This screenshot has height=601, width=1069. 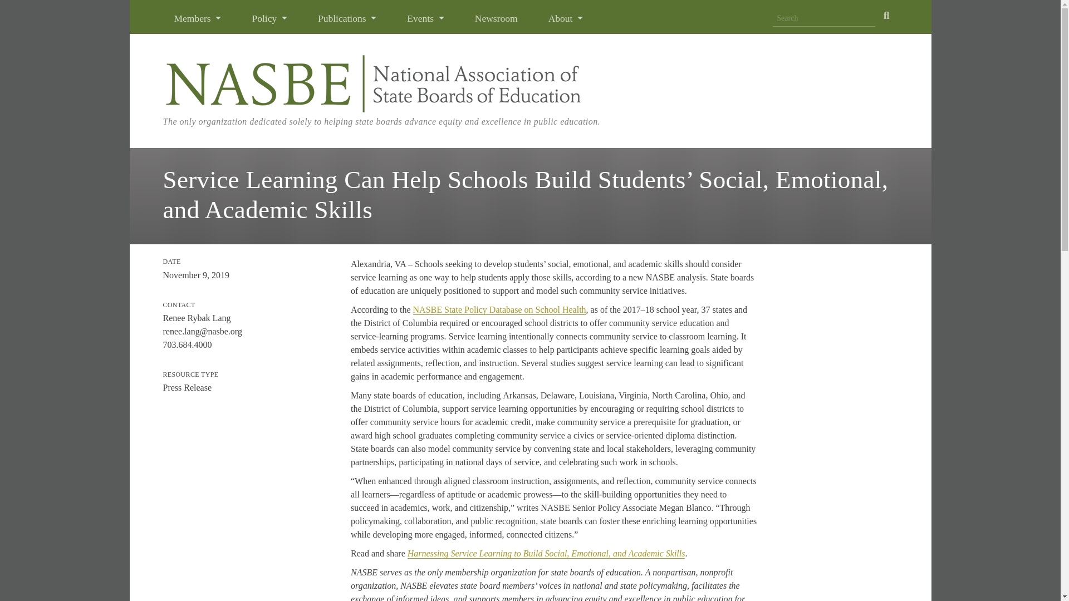 What do you see at coordinates (269, 18) in the screenshot?
I see `Policy` at bounding box center [269, 18].